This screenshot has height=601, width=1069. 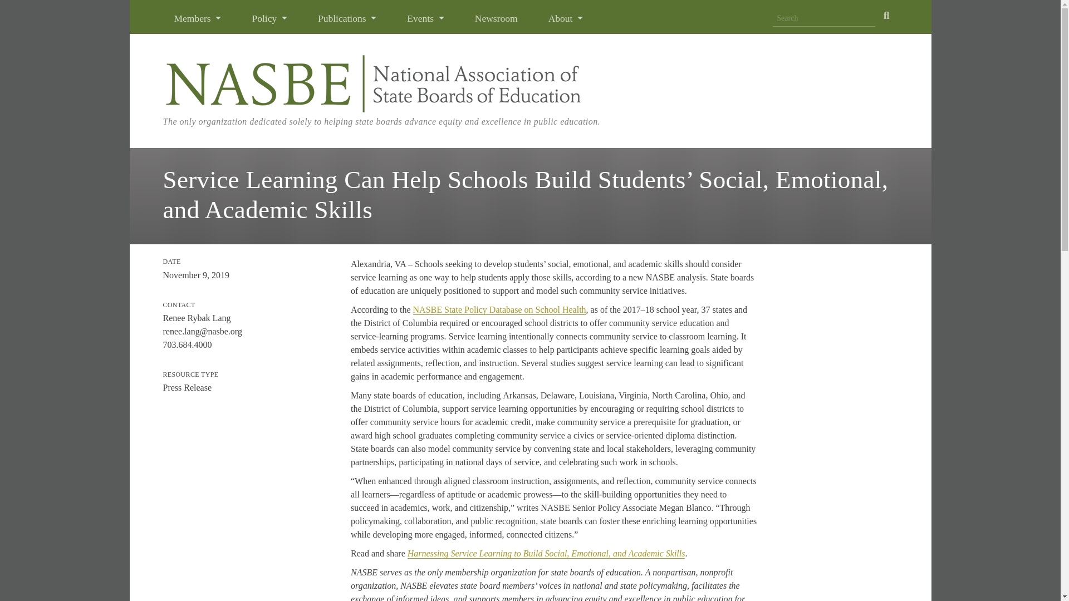 What do you see at coordinates (269, 18) in the screenshot?
I see `Policy` at bounding box center [269, 18].